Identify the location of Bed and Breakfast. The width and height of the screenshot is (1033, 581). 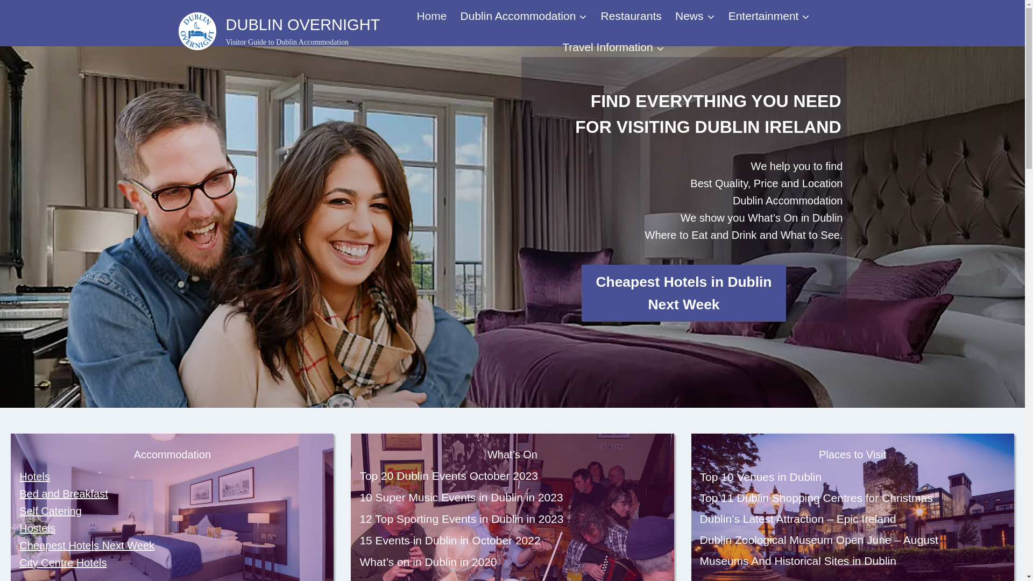
(63, 494).